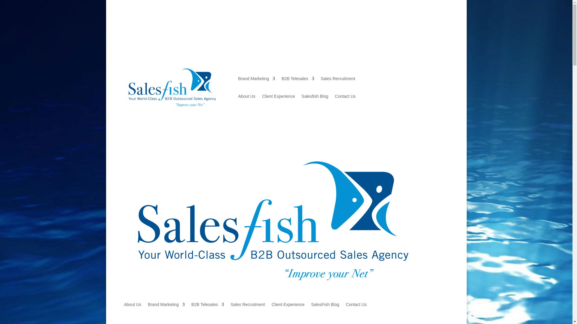  I want to click on Contact Us, so click(345, 97).